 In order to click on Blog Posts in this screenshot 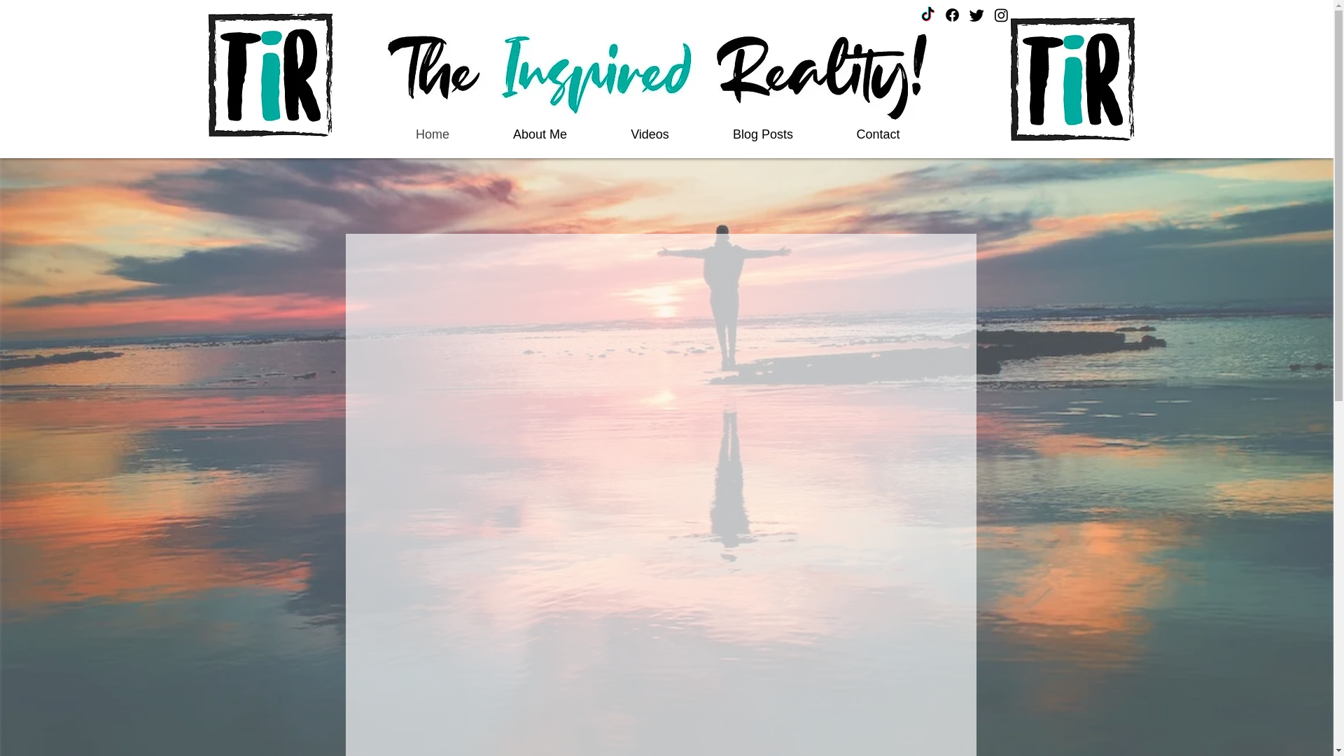, I will do `click(763, 134)`.